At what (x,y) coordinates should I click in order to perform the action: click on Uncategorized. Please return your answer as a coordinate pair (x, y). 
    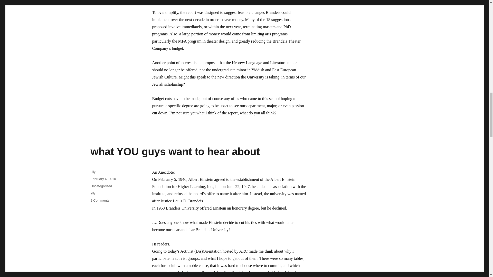
    Looking at the image, I should click on (101, 186).